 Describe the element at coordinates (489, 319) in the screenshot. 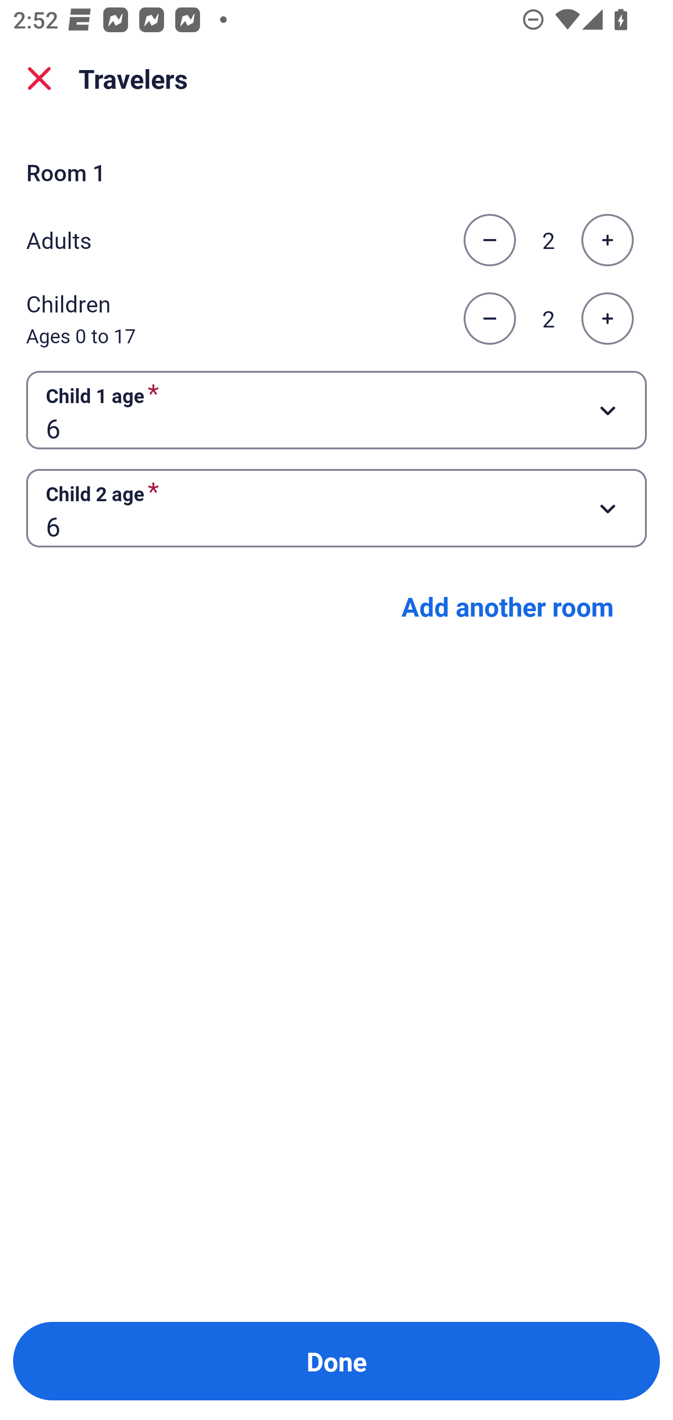

I see `Decrease the number of children` at that location.